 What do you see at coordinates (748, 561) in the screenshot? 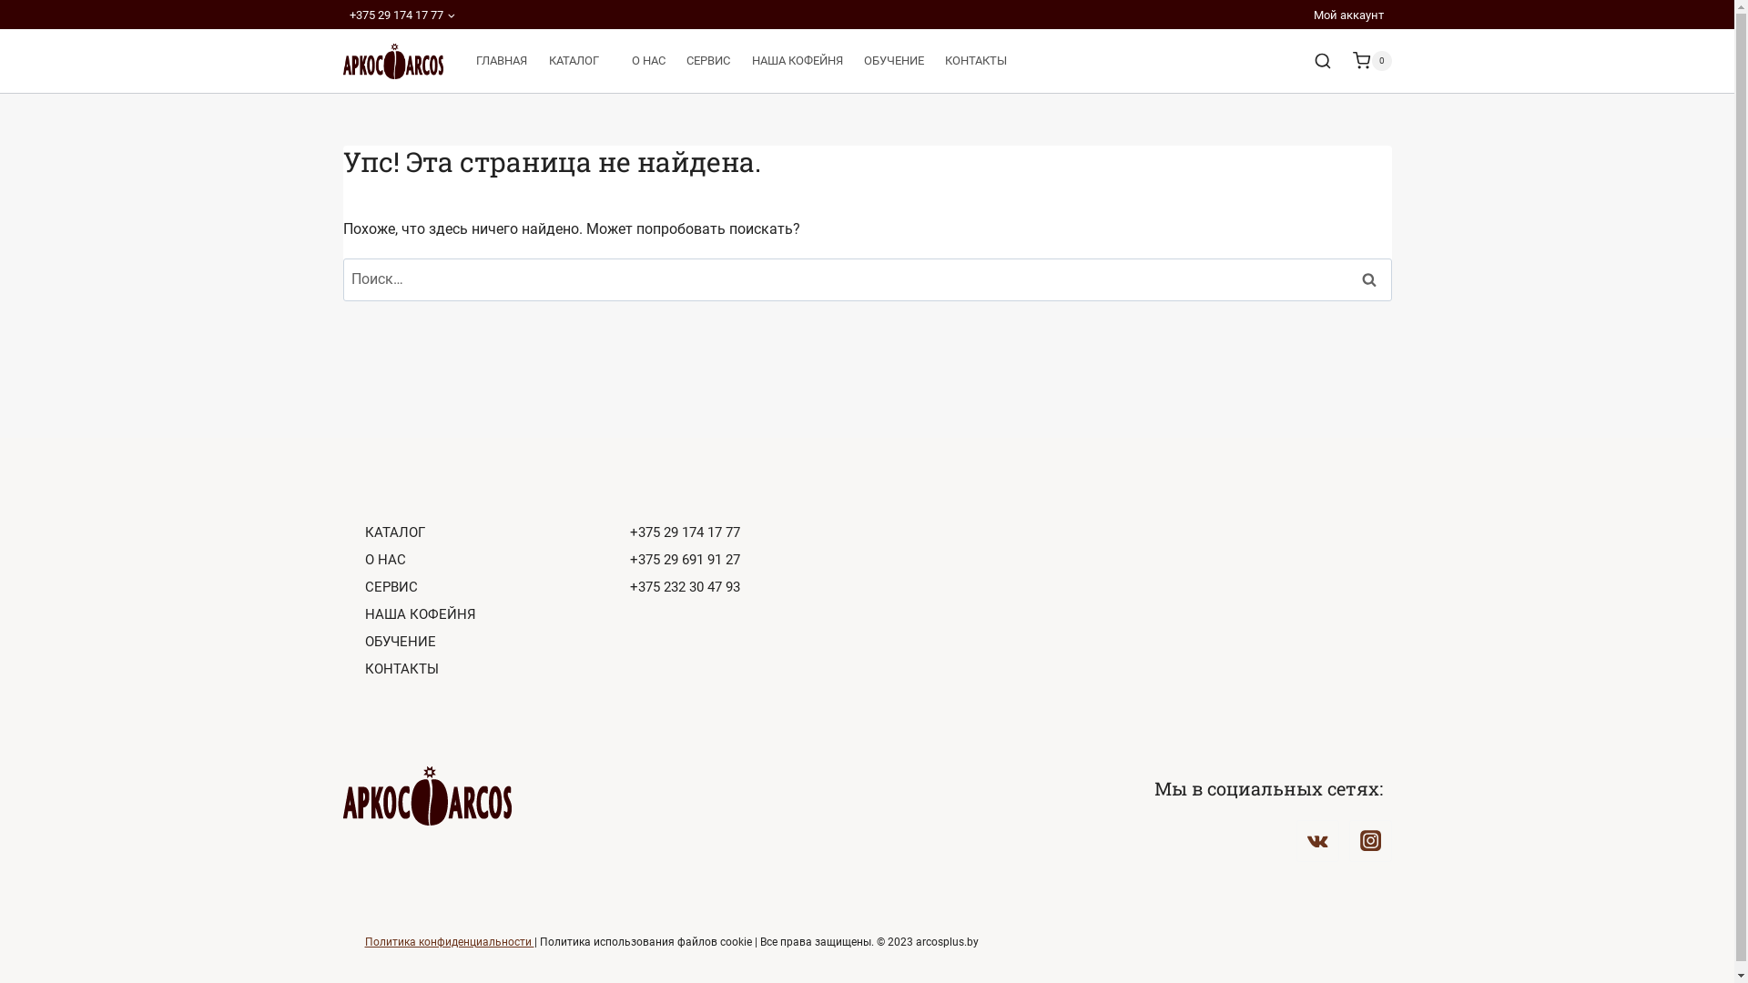
I see `+375 29 691 91 27` at bounding box center [748, 561].